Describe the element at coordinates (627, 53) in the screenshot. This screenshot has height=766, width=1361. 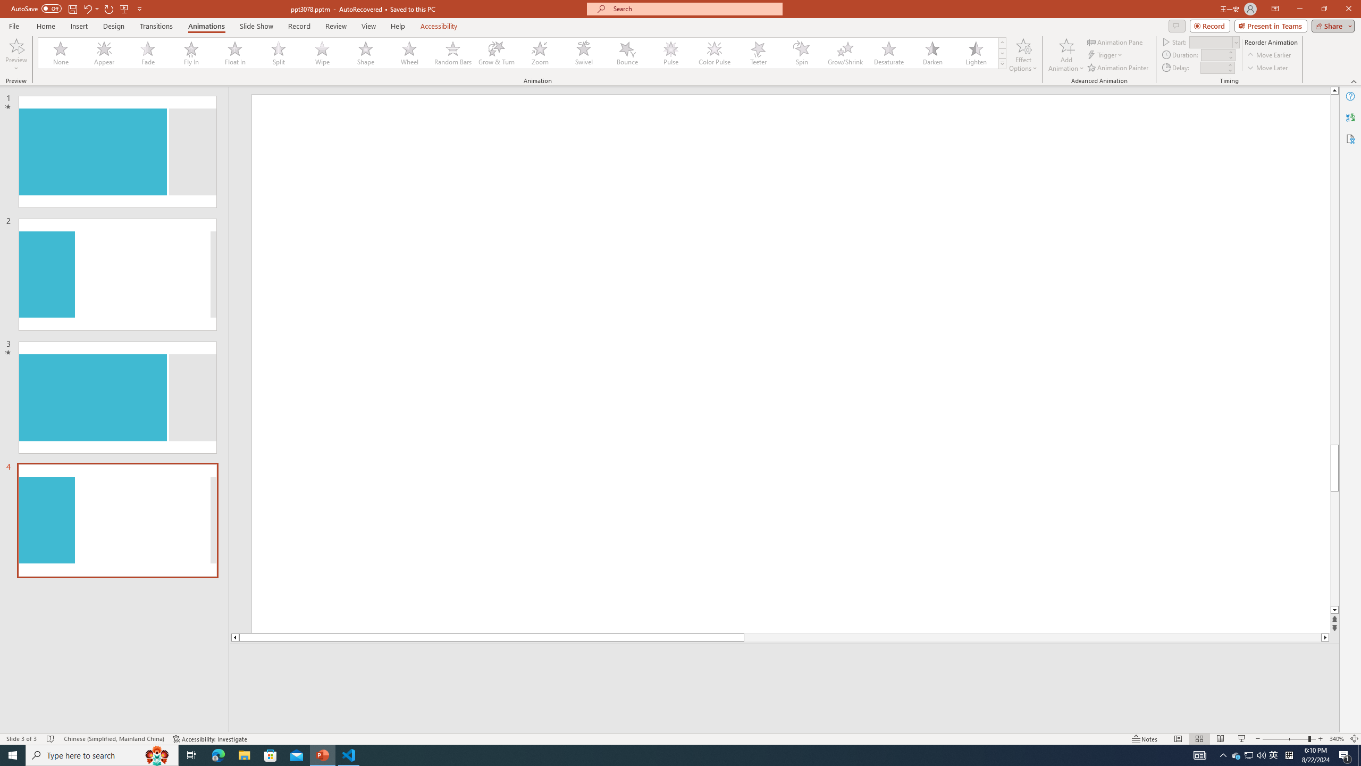
I see `Bounce` at that location.